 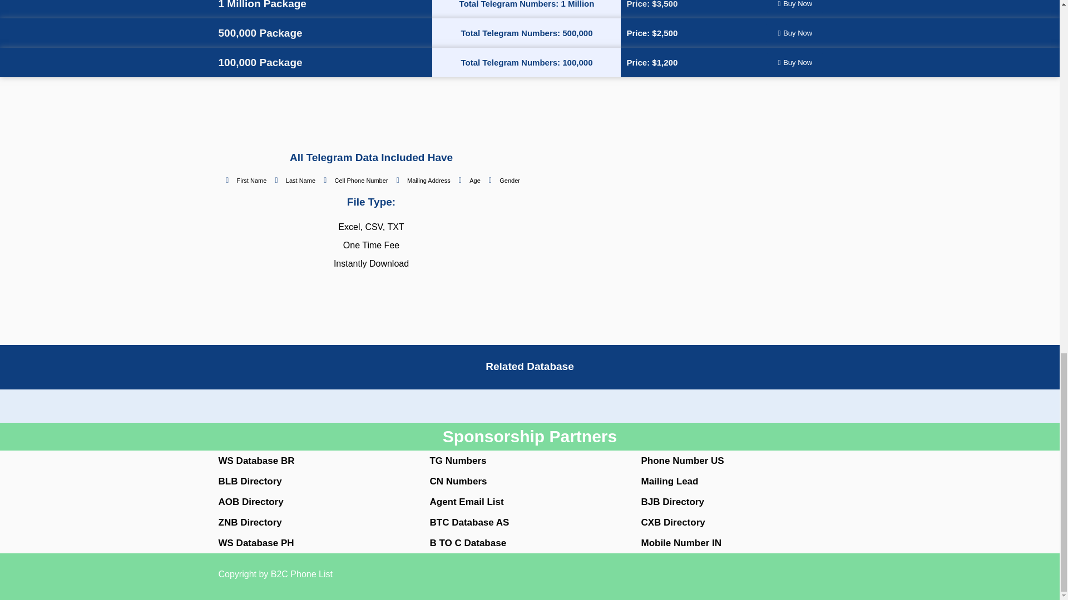 What do you see at coordinates (670, 481) in the screenshot?
I see `Mailing Lead` at bounding box center [670, 481].